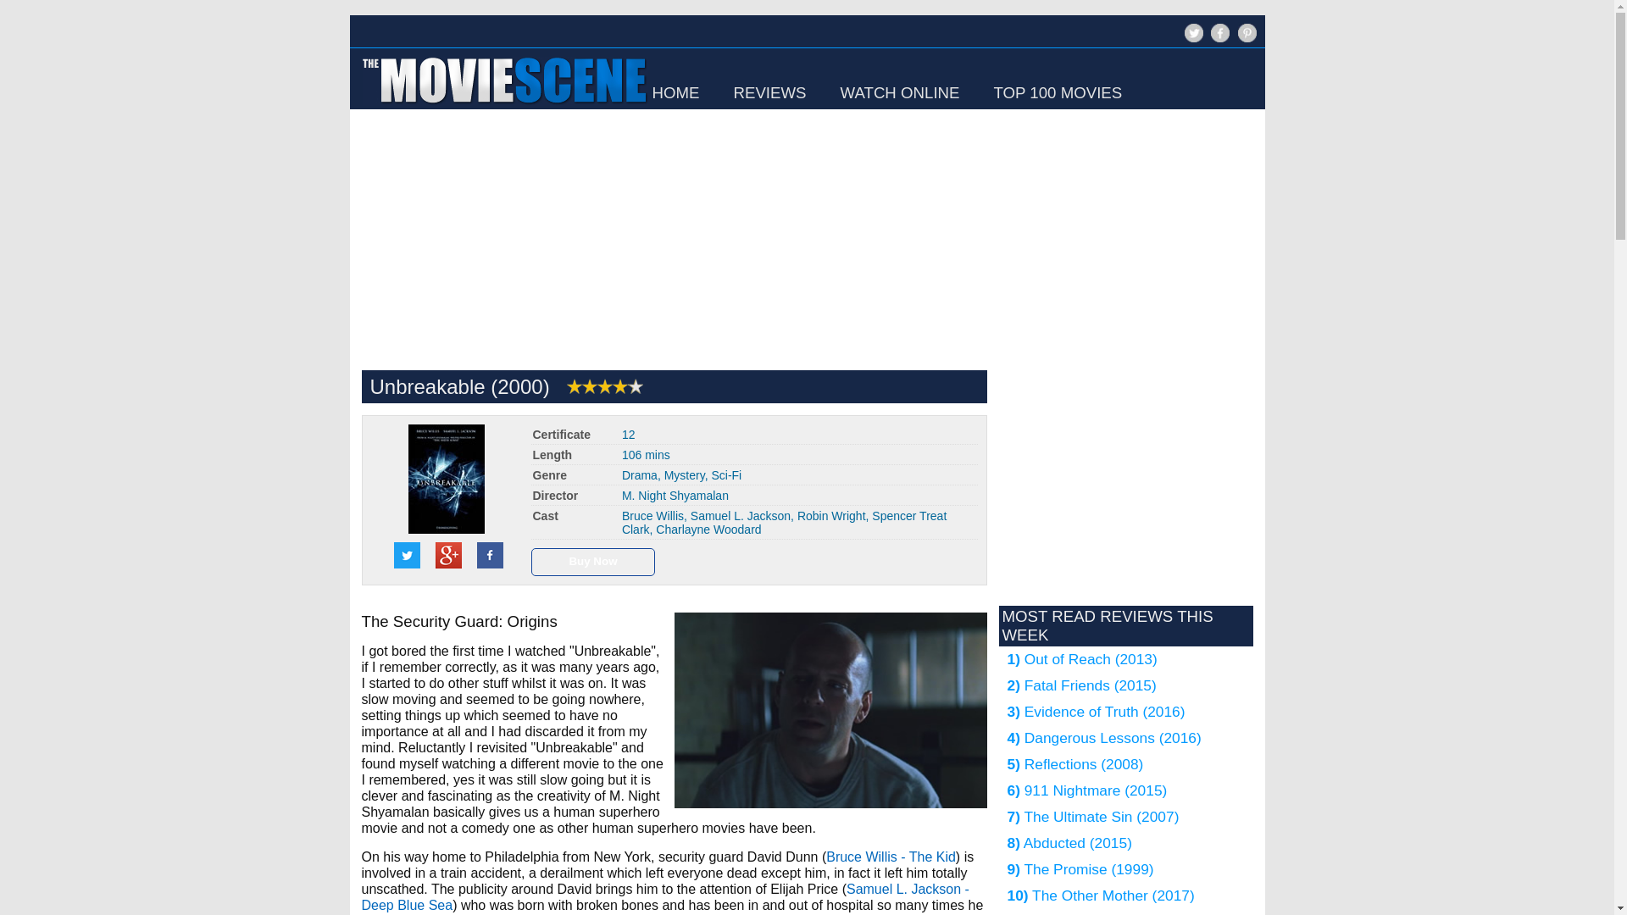  Describe the element at coordinates (708, 529) in the screenshot. I see `Charlayne Woodard` at that location.